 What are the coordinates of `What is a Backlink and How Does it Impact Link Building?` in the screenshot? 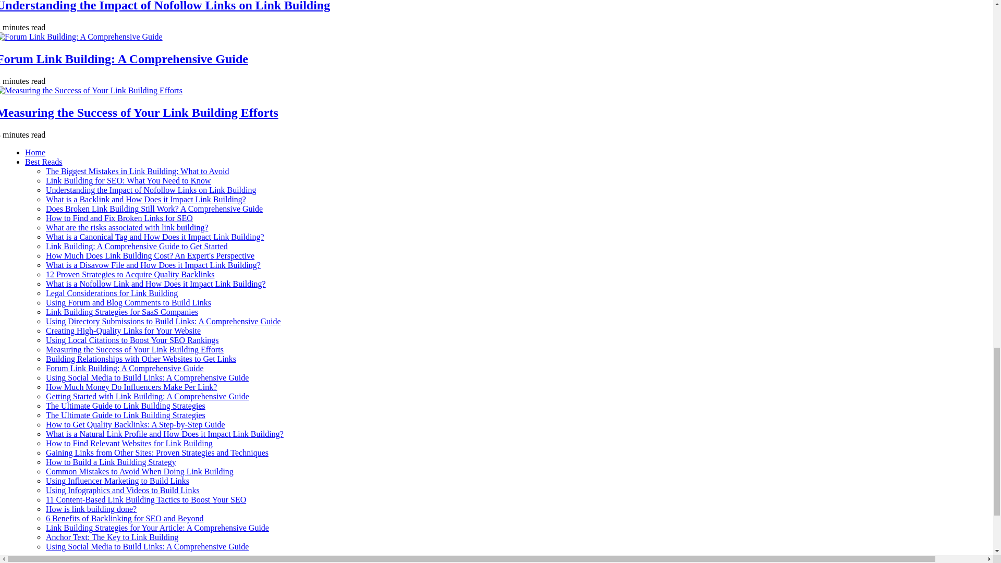 It's located at (146, 199).